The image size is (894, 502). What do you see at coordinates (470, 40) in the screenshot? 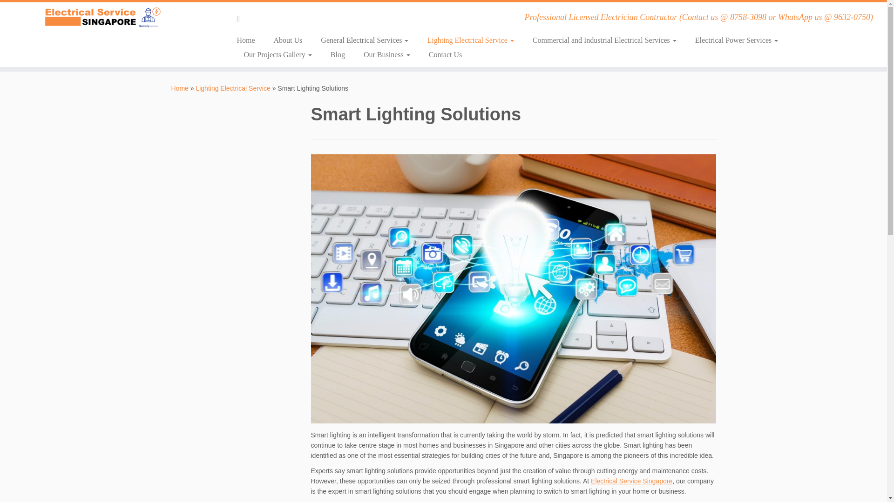
I see `Lighting Electrical Service` at bounding box center [470, 40].